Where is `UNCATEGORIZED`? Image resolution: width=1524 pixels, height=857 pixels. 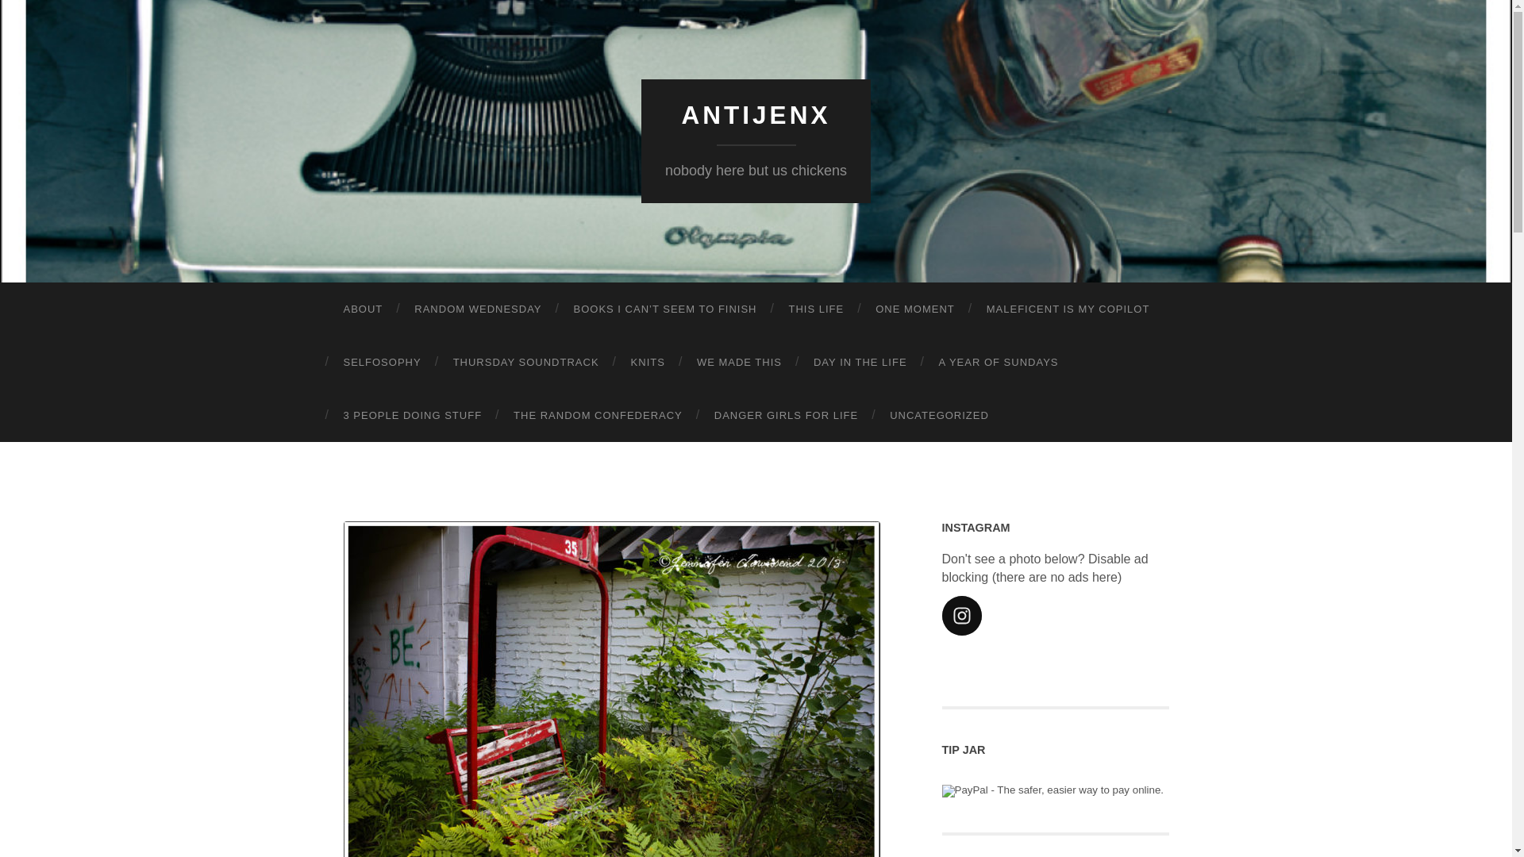 UNCATEGORIZED is located at coordinates (938, 416).